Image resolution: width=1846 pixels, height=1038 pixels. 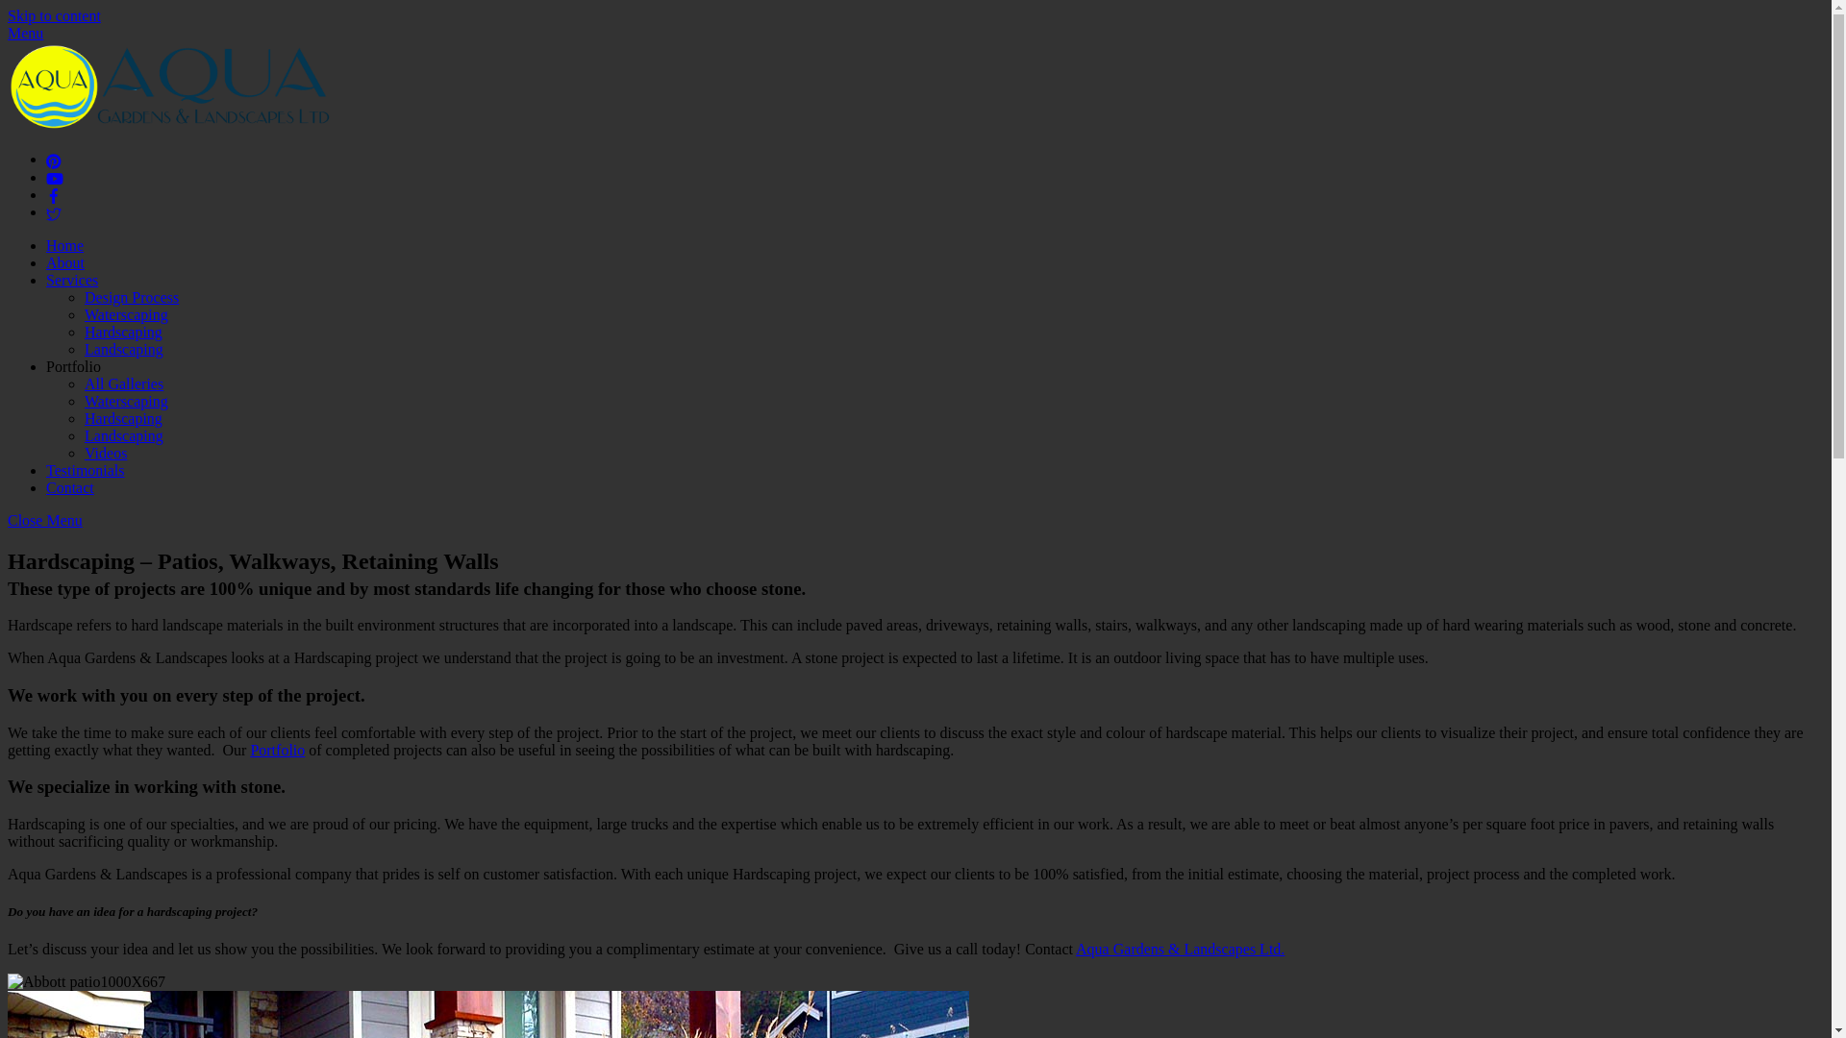 I want to click on Services, so click(x=72, y=281).